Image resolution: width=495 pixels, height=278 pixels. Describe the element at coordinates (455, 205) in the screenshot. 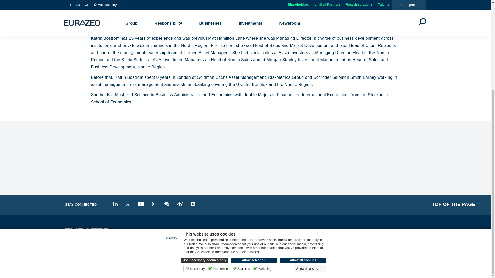

I see `TOP OF THE PAGE` at that location.